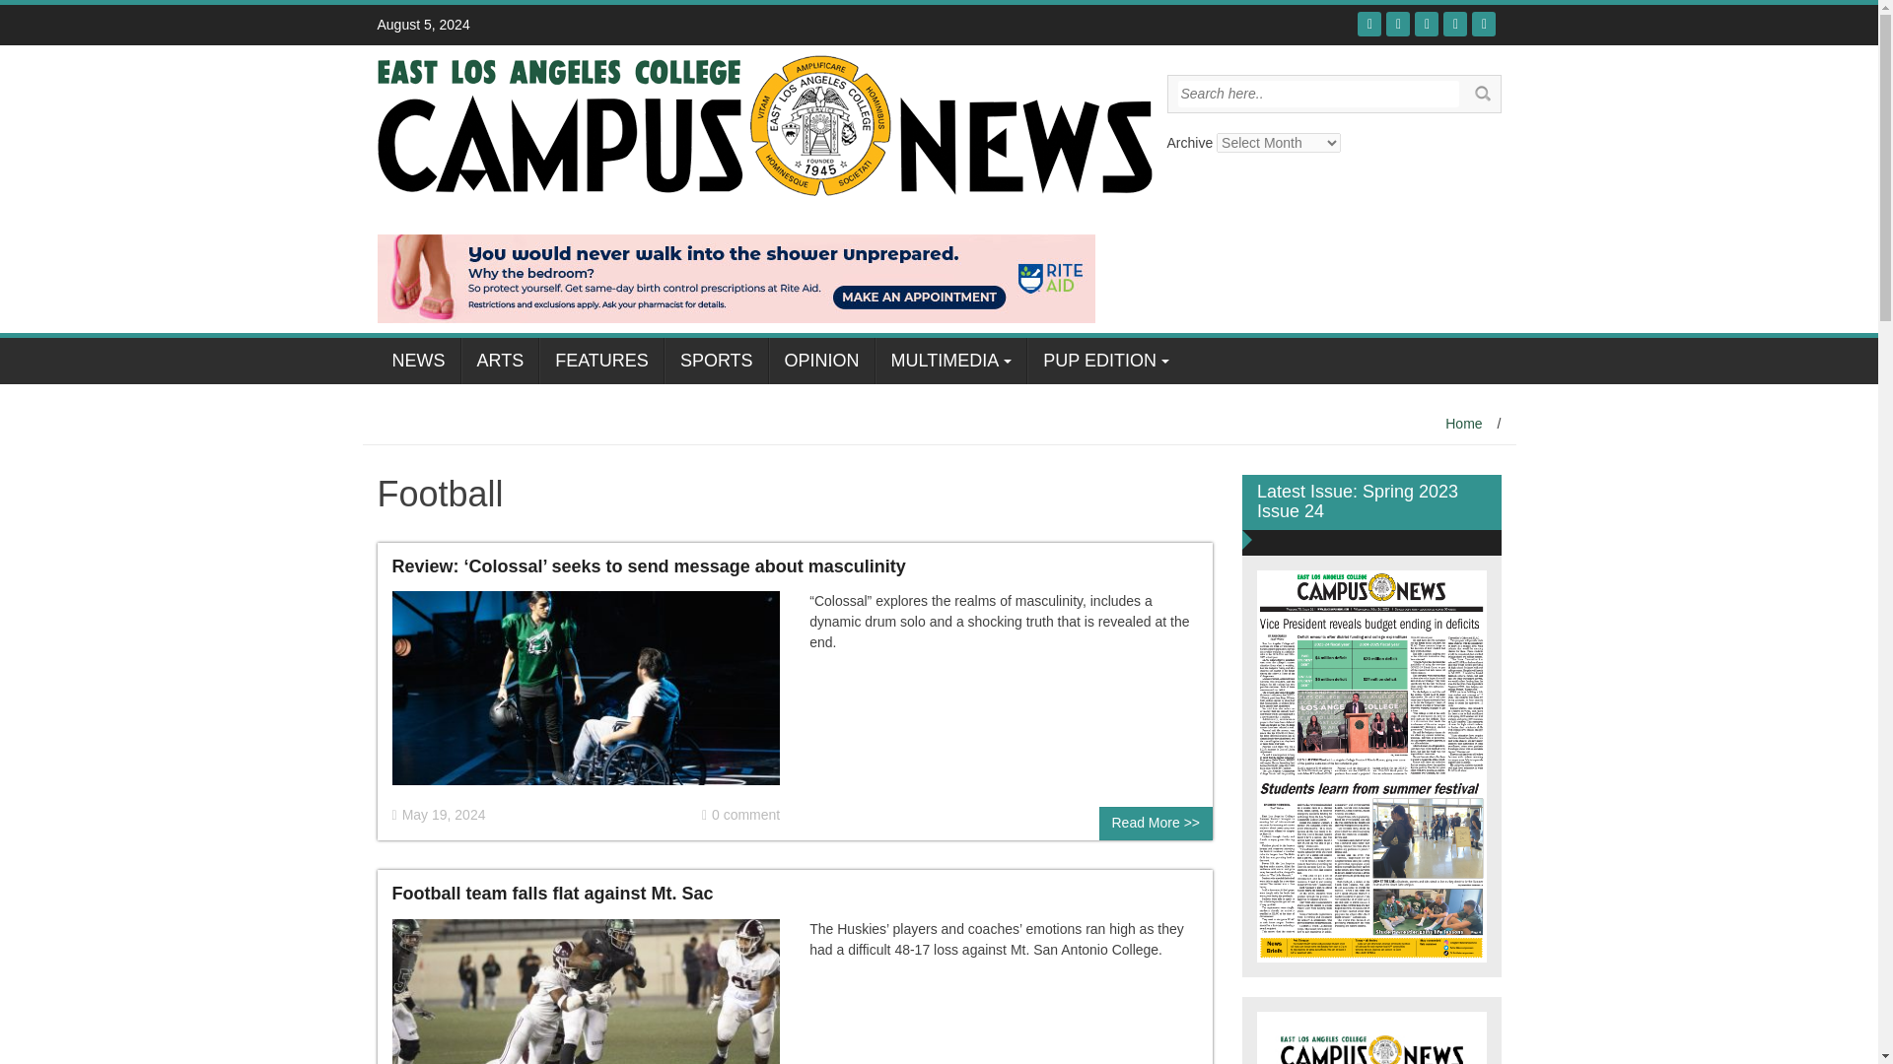 The height and width of the screenshot is (1064, 1893). Describe the element at coordinates (1483, 24) in the screenshot. I see `Email` at that location.